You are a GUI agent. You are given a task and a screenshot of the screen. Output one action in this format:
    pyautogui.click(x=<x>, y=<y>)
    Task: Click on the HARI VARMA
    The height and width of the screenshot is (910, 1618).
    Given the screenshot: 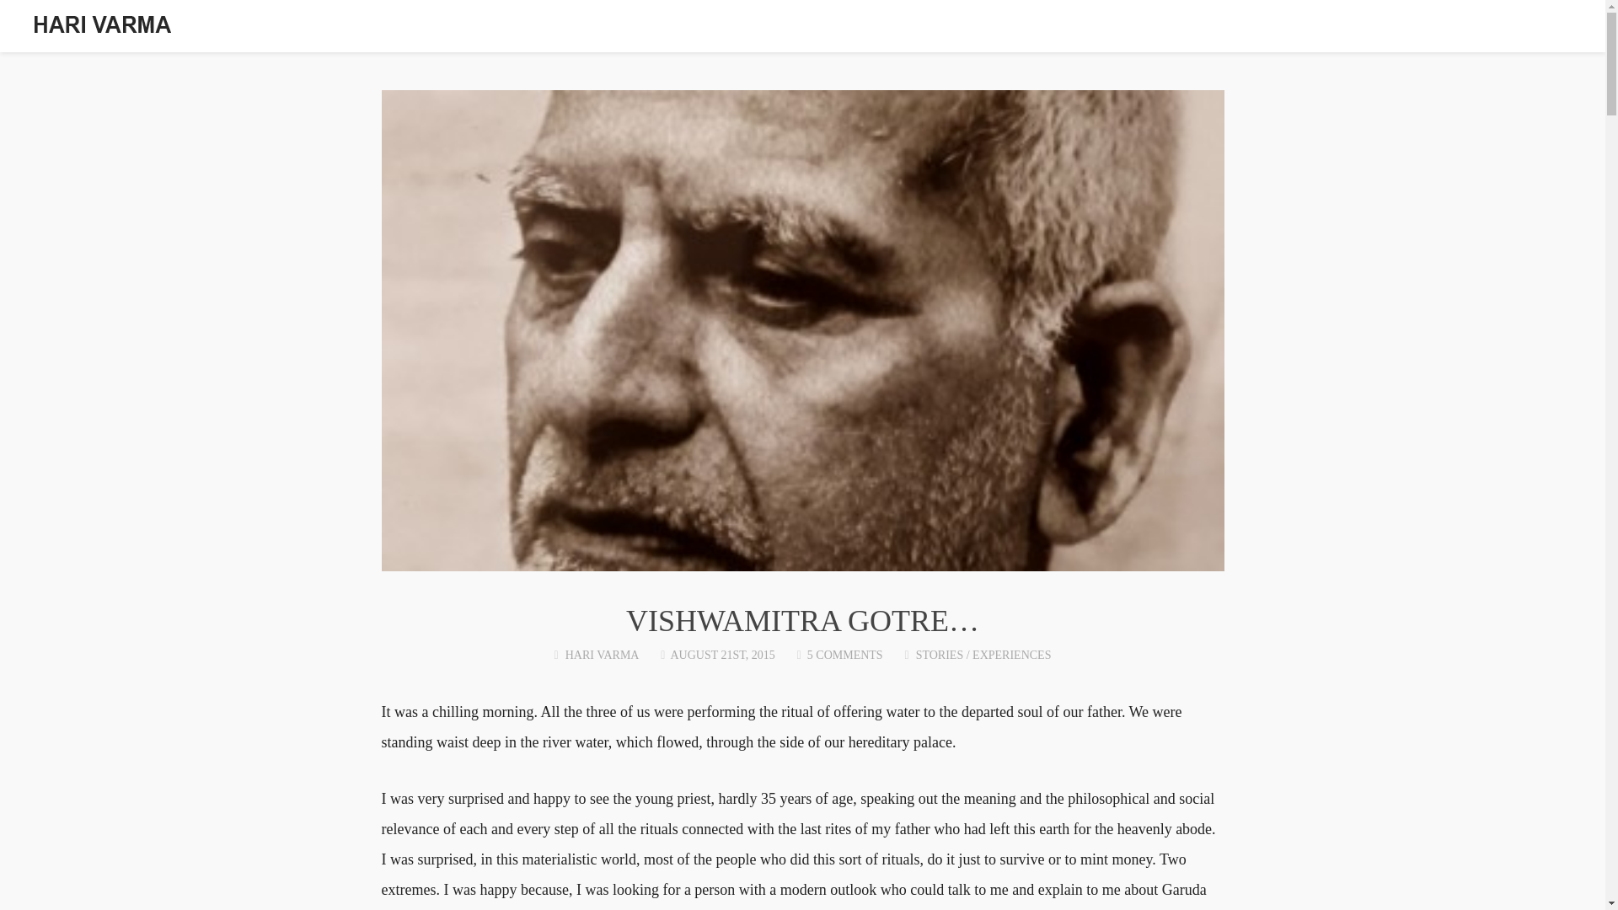 What is the action you would take?
    pyautogui.click(x=602, y=656)
    